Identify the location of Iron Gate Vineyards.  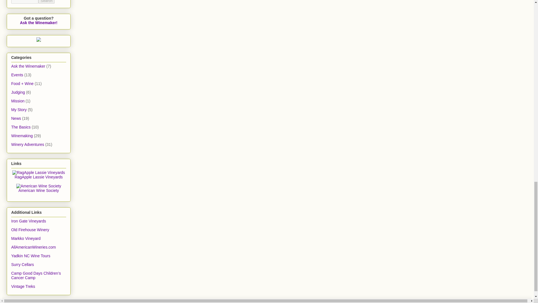
(29, 221).